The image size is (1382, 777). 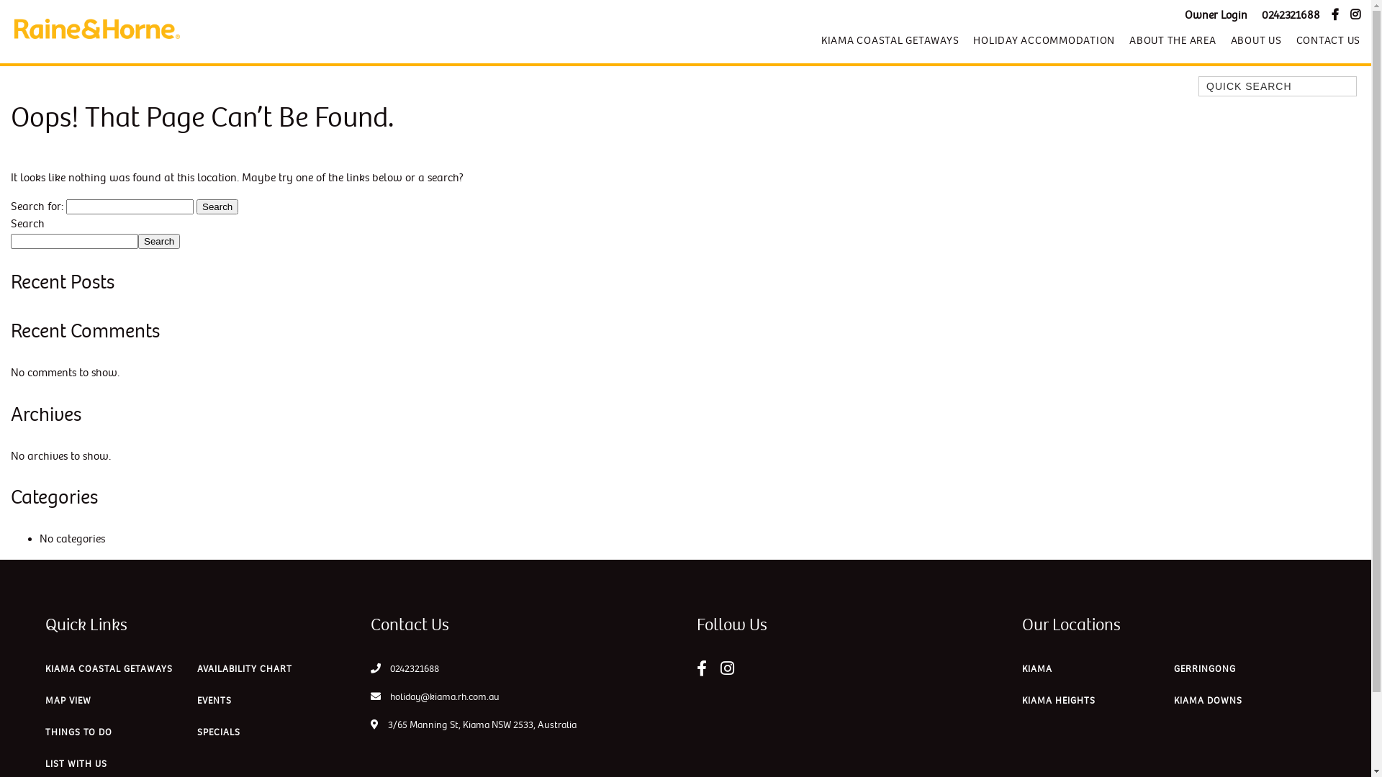 I want to click on THINGS TO DO, so click(x=79, y=736).